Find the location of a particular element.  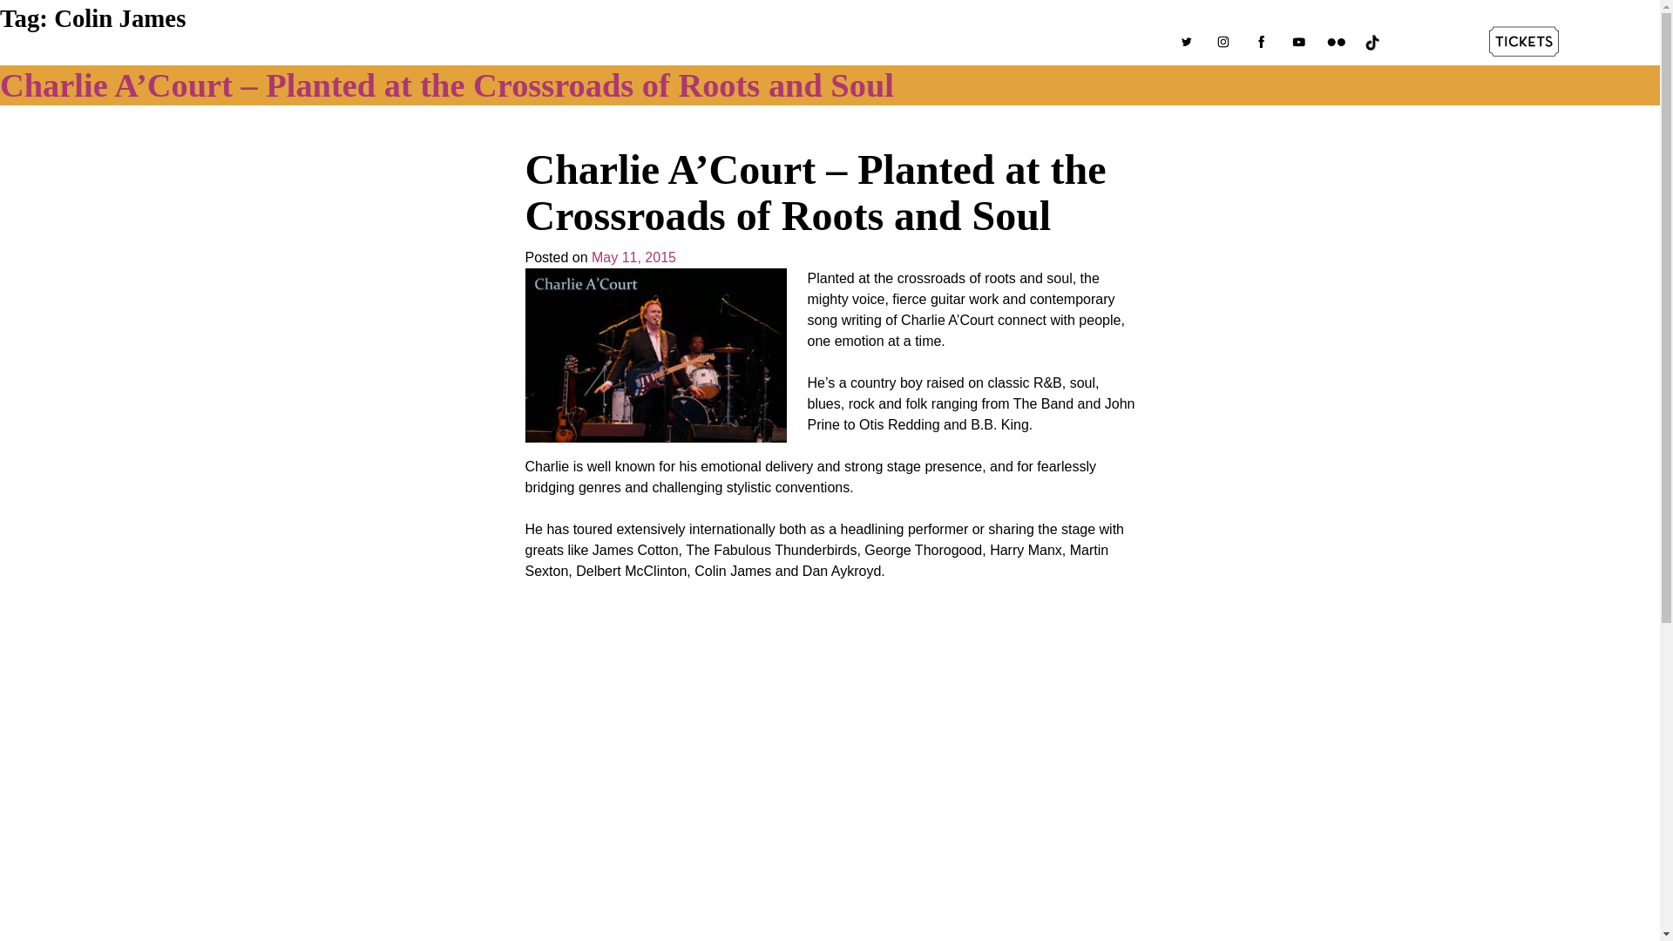

Lineup is located at coordinates (529, 44).